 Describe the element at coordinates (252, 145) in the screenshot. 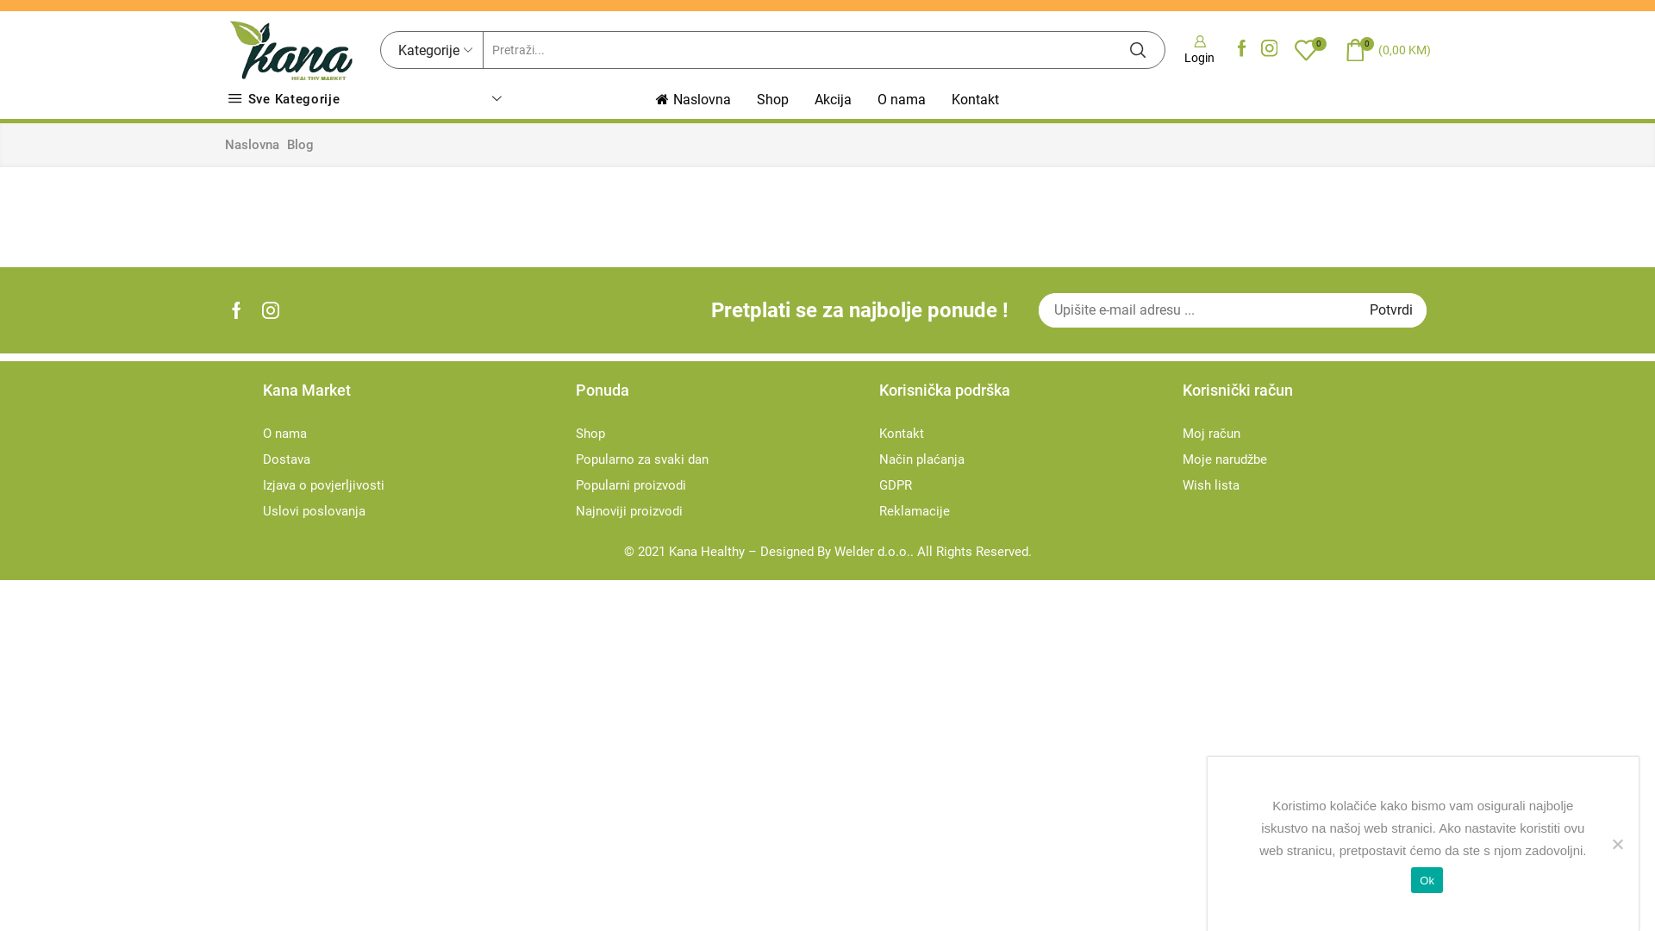

I see `Naslovna` at that location.